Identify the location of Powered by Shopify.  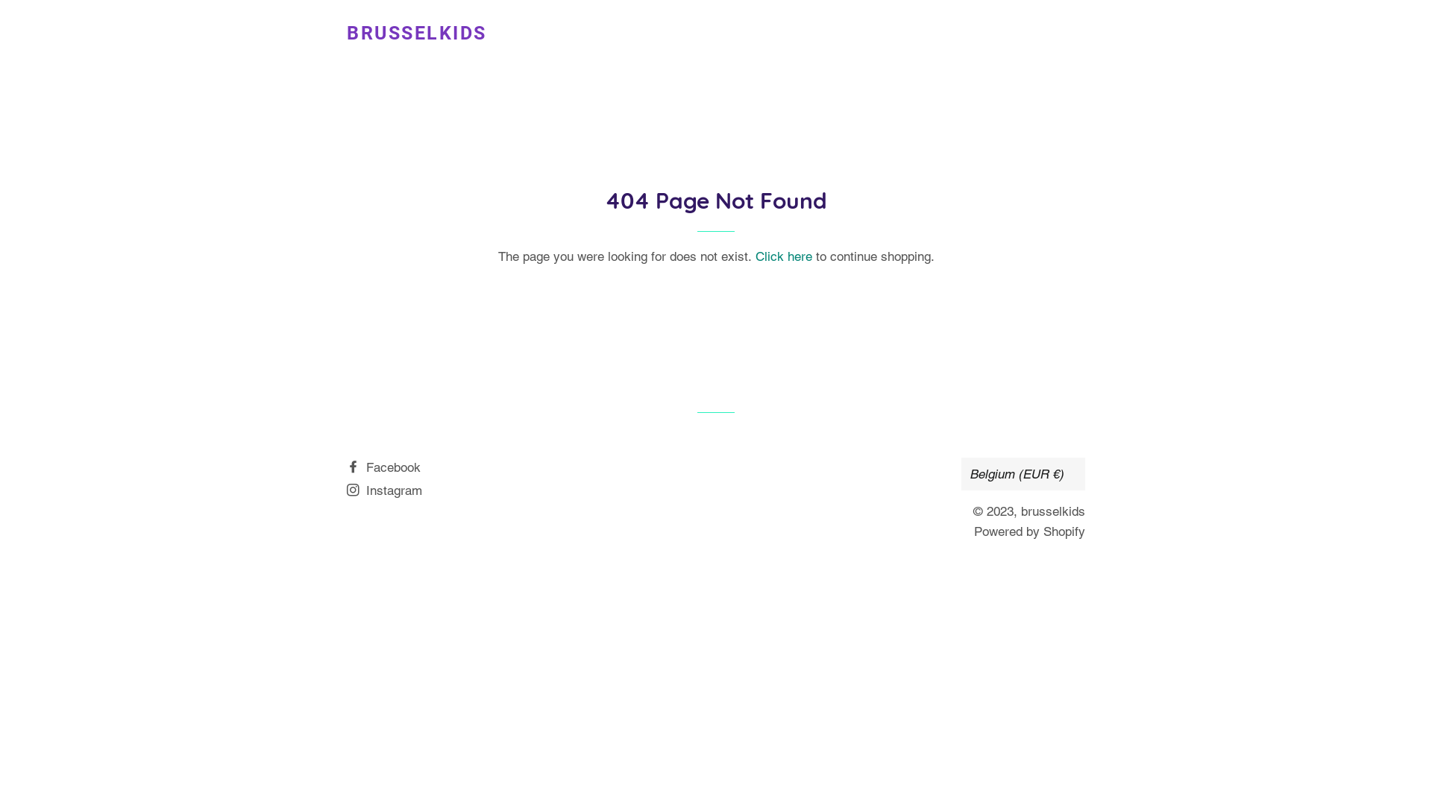
(1029, 531).